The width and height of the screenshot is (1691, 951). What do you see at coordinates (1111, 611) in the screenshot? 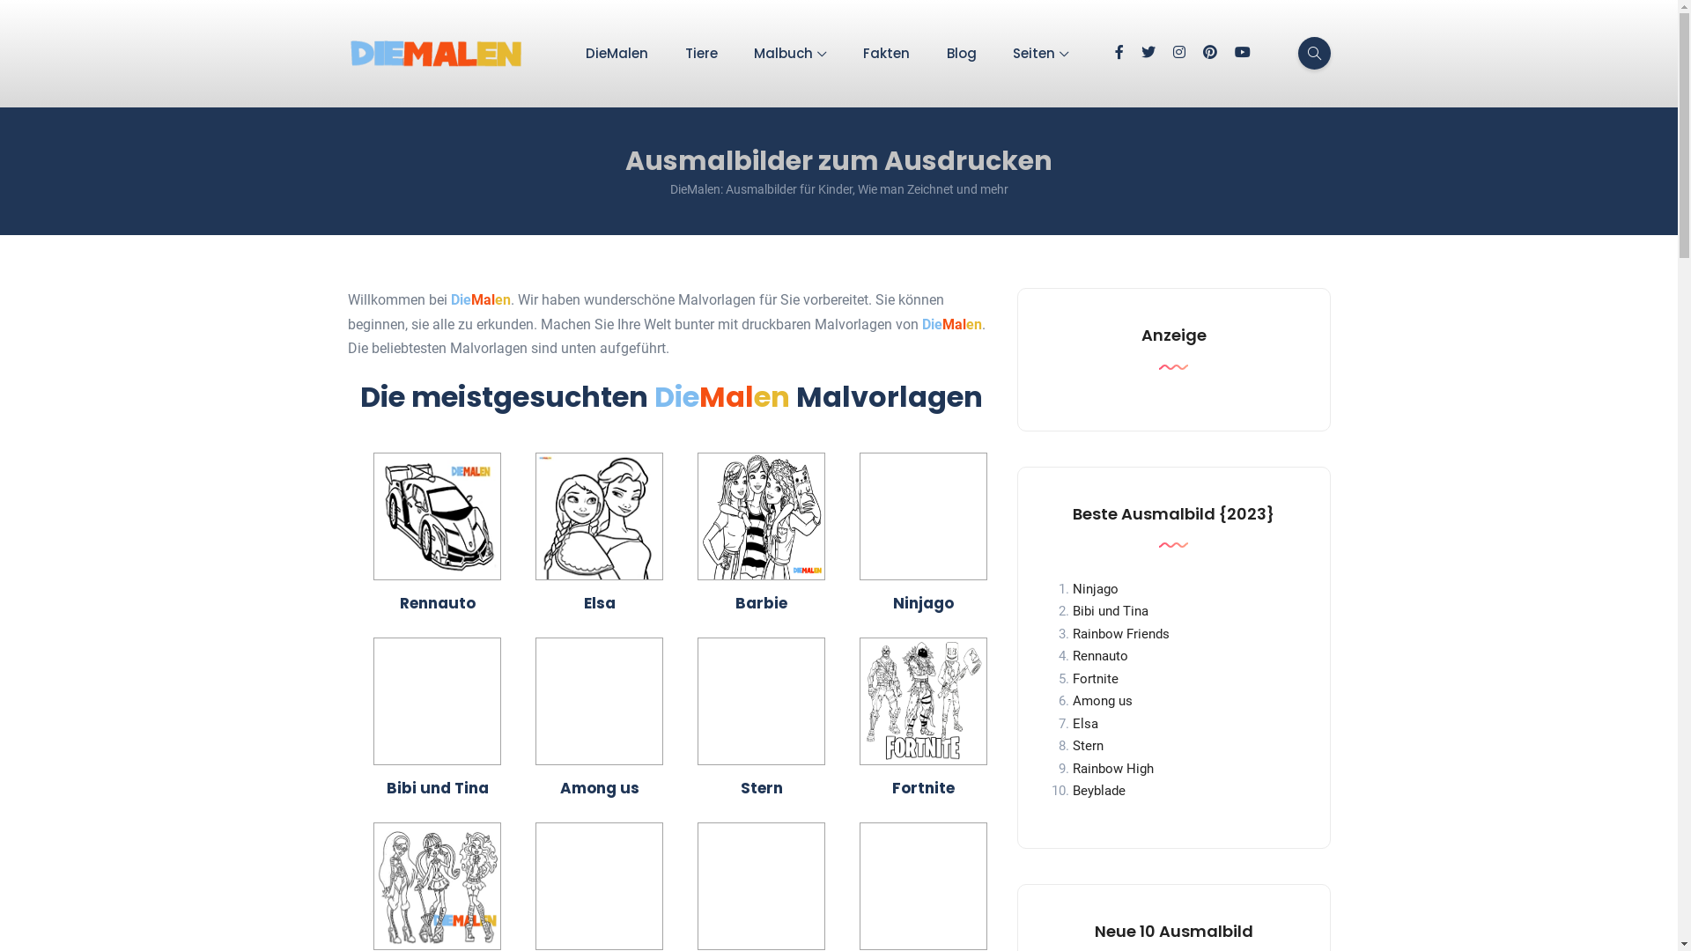
I see `Bibi und Tina` at bounding box center [1111, 611].